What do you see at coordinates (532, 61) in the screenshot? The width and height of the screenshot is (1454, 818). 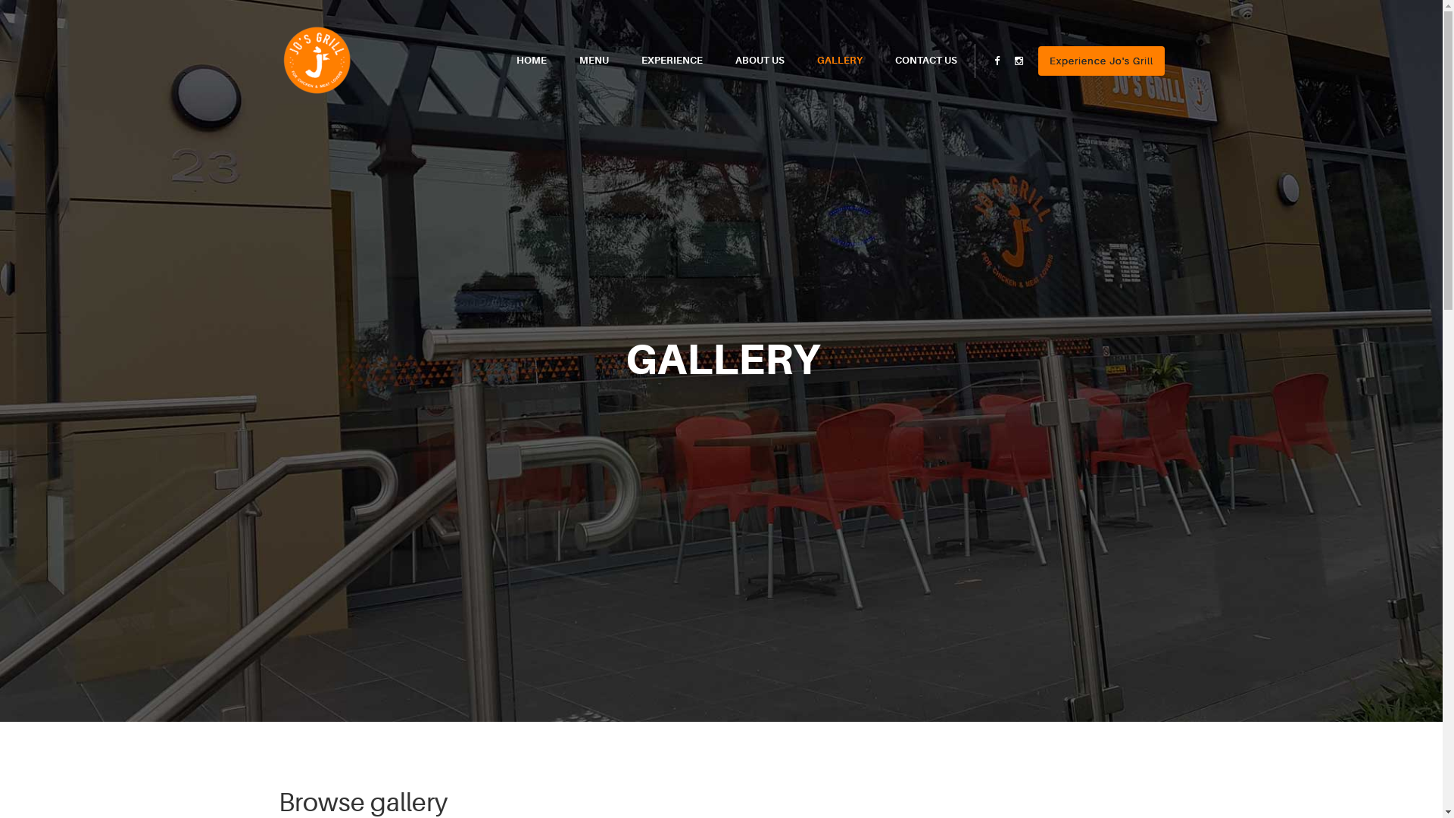 I see `HOME` at bounding box center [532, 61].